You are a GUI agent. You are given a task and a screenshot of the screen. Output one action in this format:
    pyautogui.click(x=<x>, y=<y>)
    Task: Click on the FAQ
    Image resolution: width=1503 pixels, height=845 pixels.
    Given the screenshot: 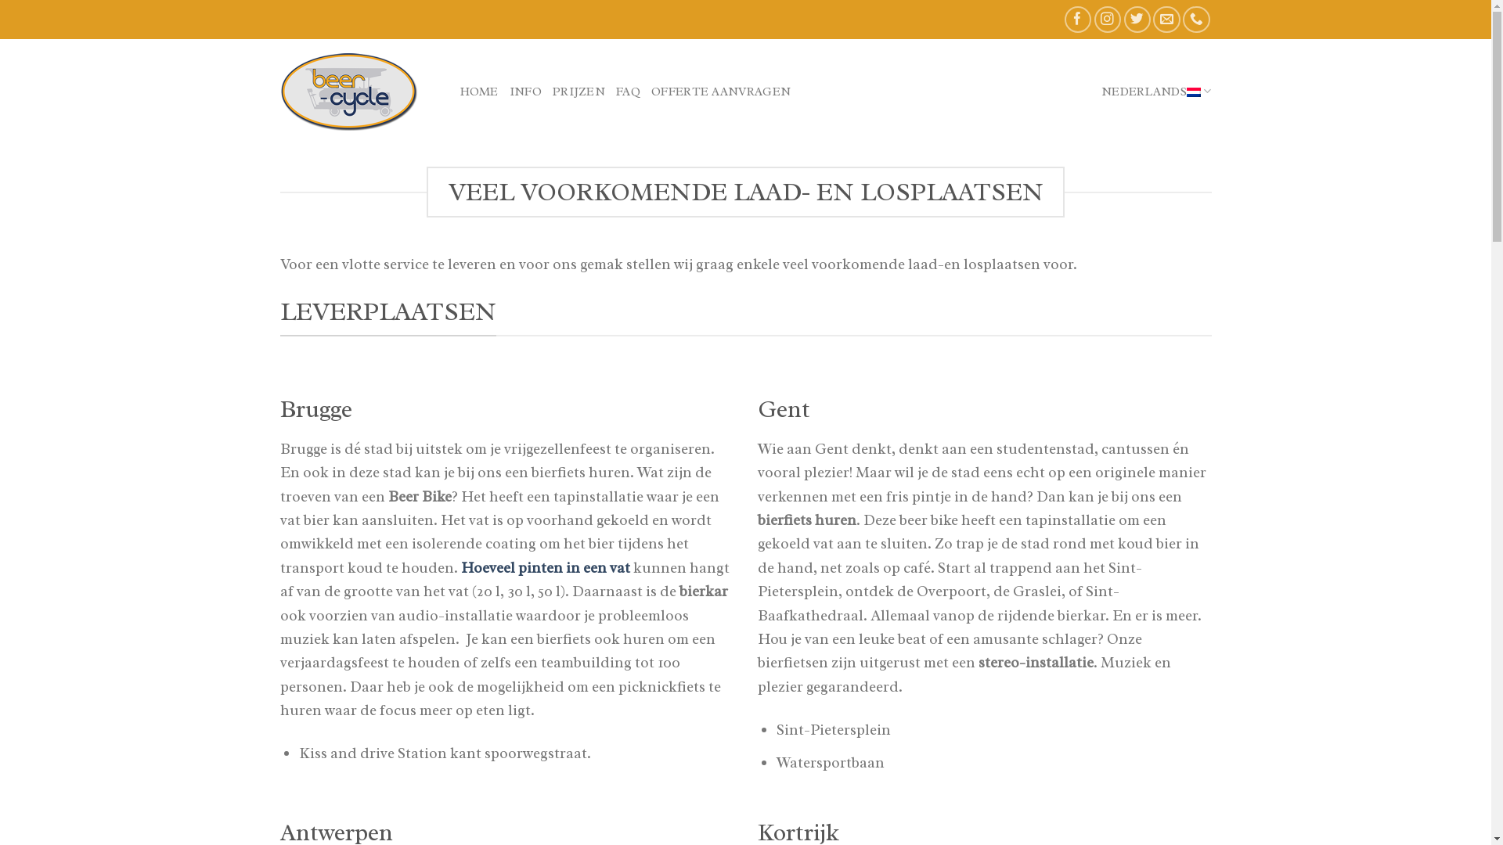 What is the action you would take?
    pyautogui.click(x=628, y=91)
    